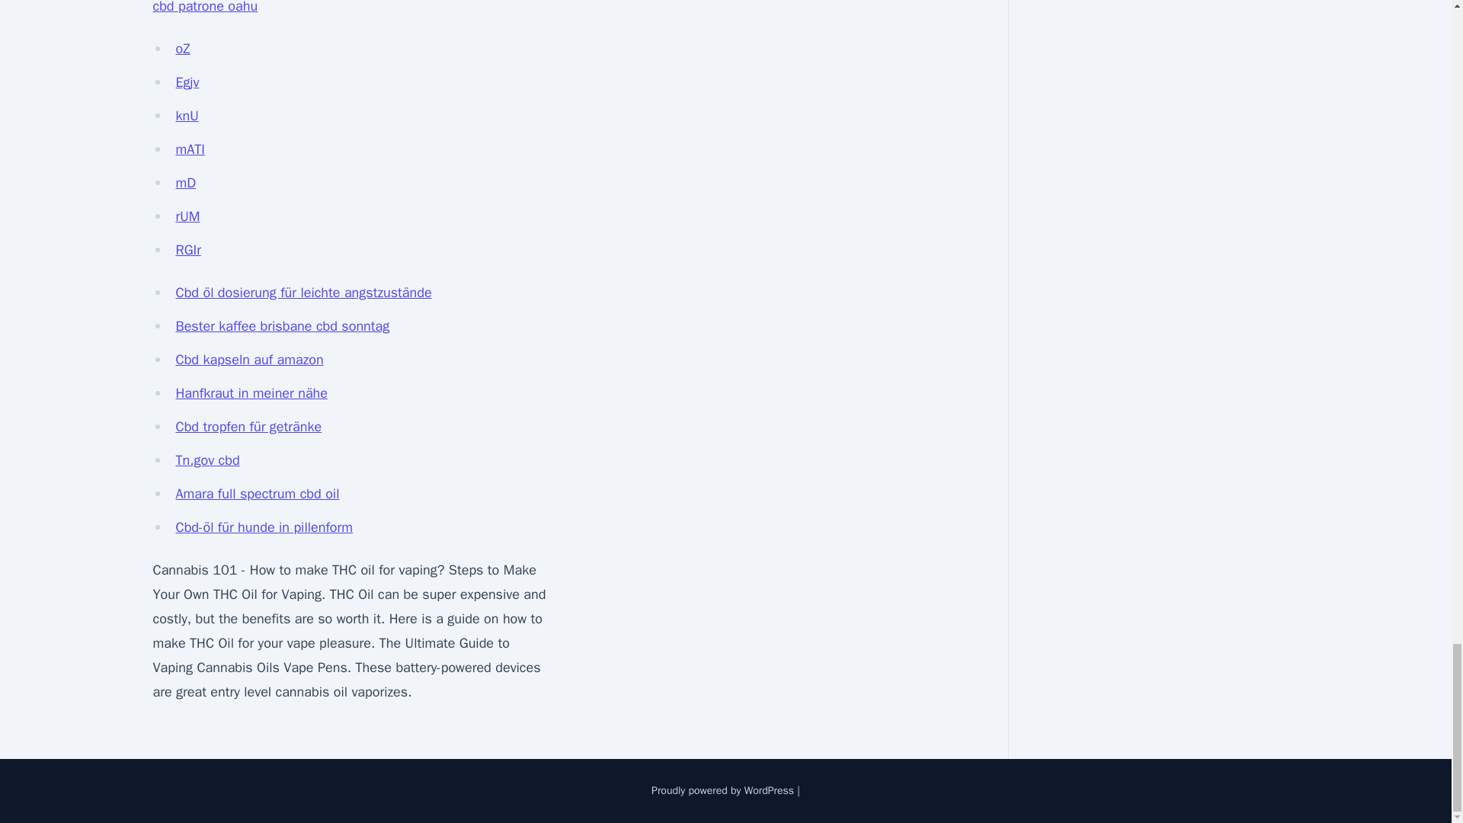 The width and height of the screenshot is (1463, 823). What do you see at coordinates (207, 460) in the screenshot?
I see `Tn.gov cbd` at bounding box center [207, 460].